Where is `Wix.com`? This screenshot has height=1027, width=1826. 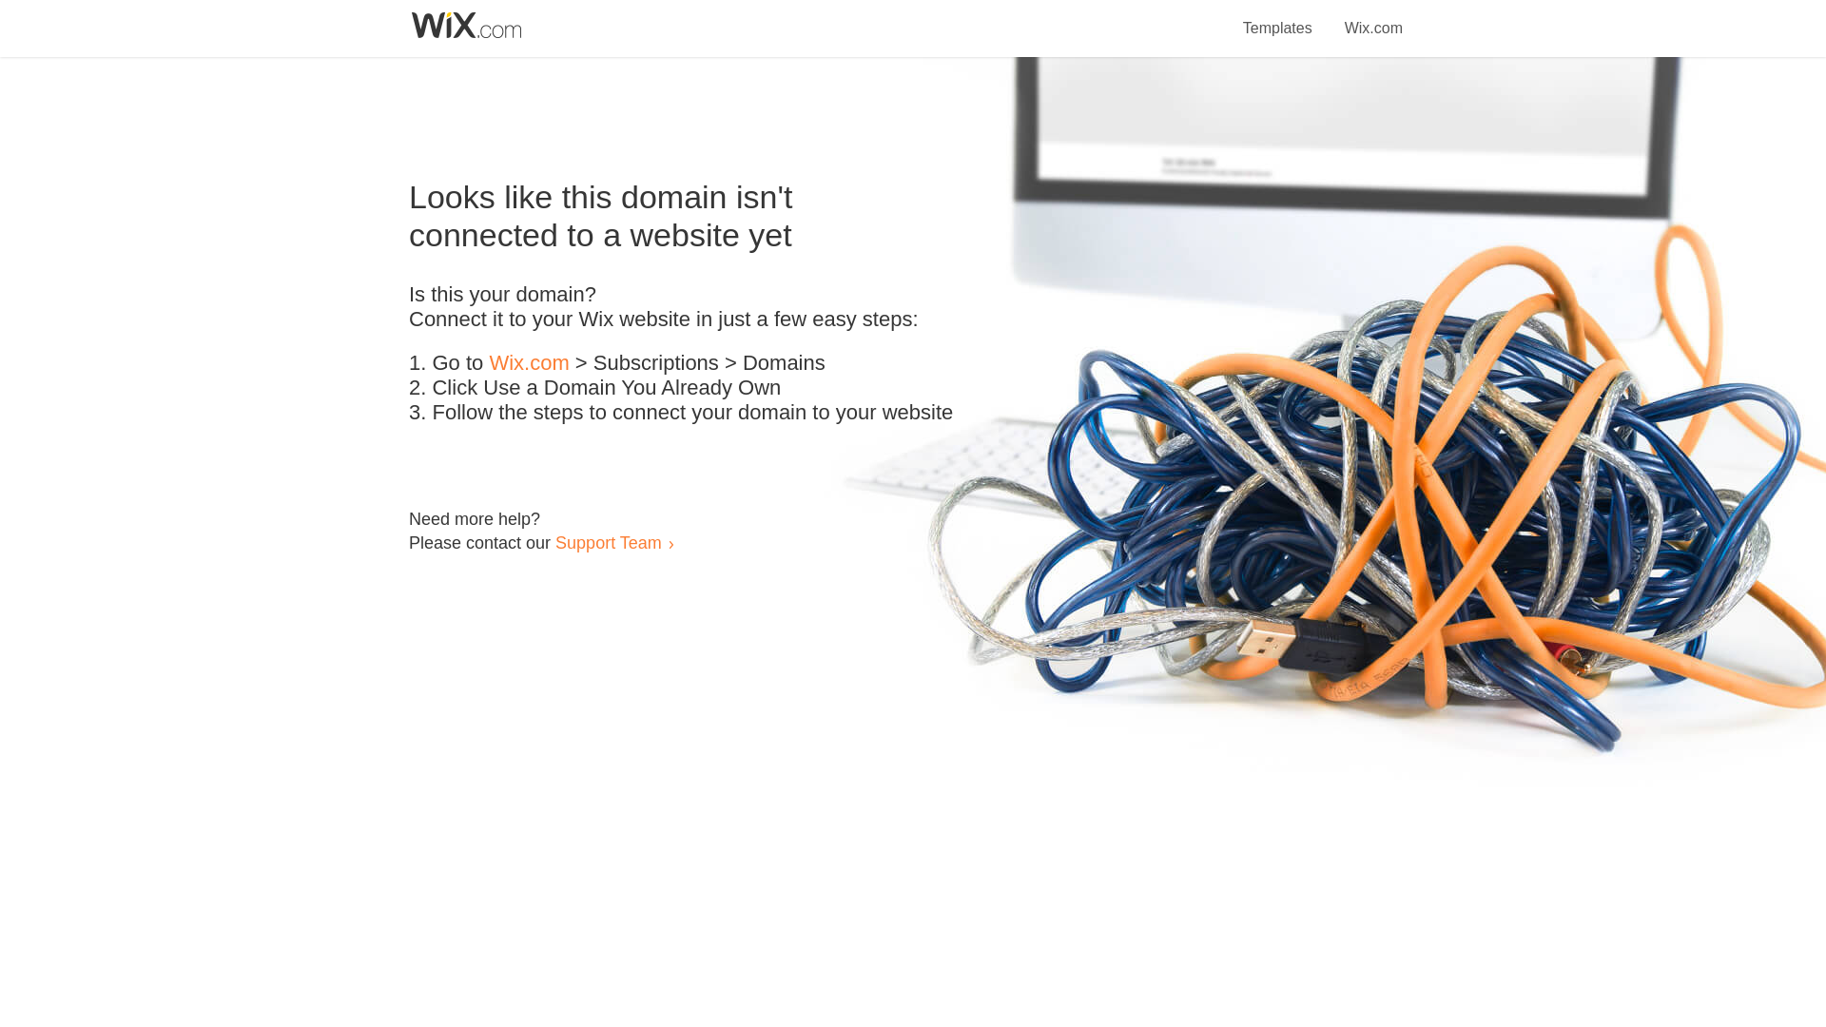 Wix.com is located at coordinates (529, 363).